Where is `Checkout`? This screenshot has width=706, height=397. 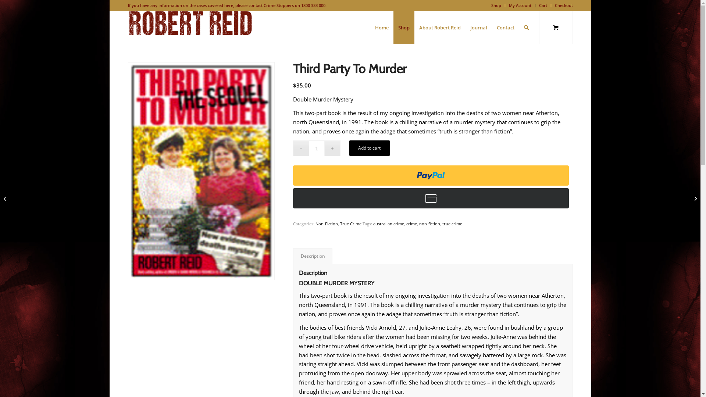 Checkout is located at coordinates (563, 5).